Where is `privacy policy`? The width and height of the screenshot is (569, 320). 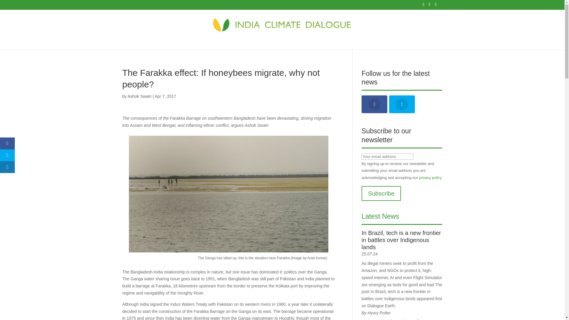
privacy policy is located at coordinates (430, 177).